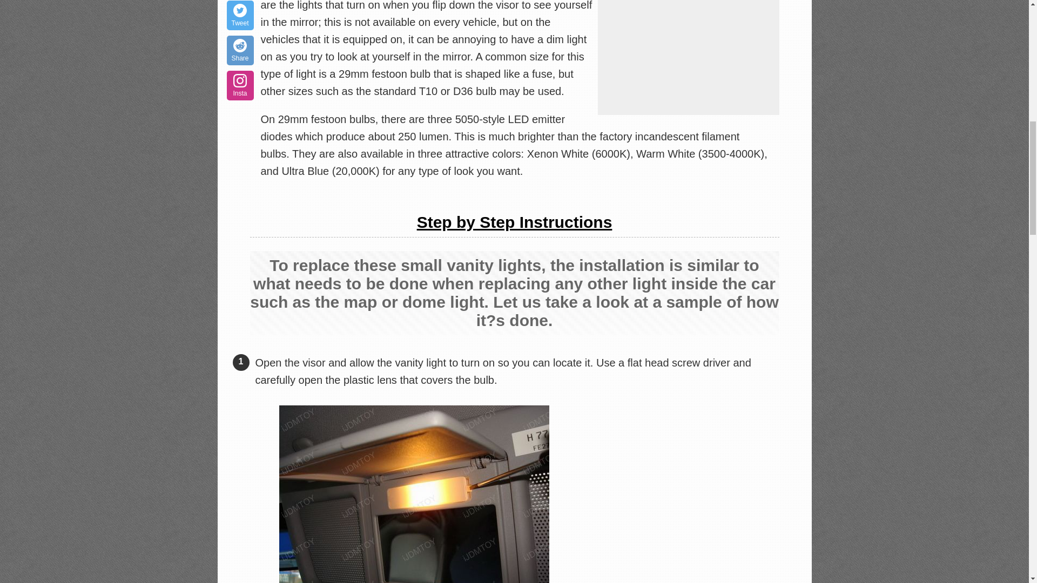 Image resolution: width=1037 pixels, height=583 pixels. Describe the element at coordinates (240, 50) in the screenshot. I see `Share` at that location.